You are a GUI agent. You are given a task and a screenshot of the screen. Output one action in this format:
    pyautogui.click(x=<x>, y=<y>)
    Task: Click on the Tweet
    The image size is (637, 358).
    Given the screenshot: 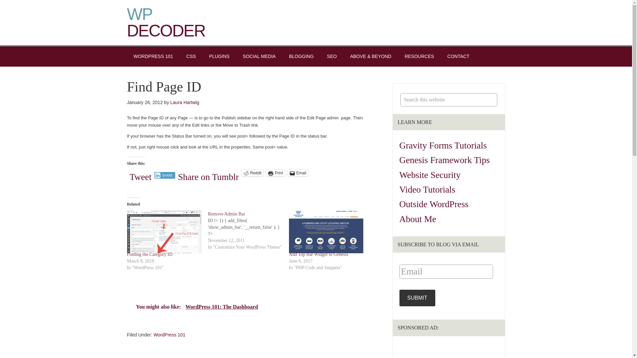 What is the action you would take?
    pyautogui.click(x=140, y=172)
    